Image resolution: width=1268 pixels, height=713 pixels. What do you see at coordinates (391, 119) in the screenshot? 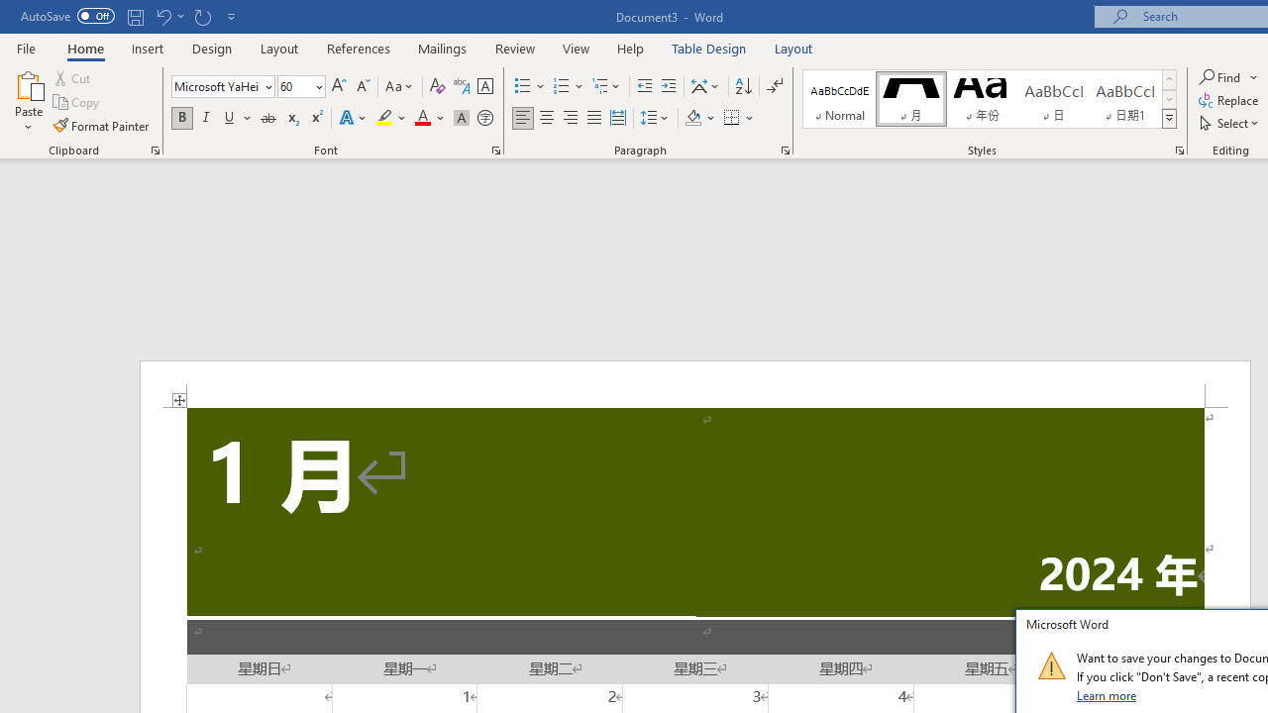
I see `Text Highlight Color` at bounding box center [391, 119].